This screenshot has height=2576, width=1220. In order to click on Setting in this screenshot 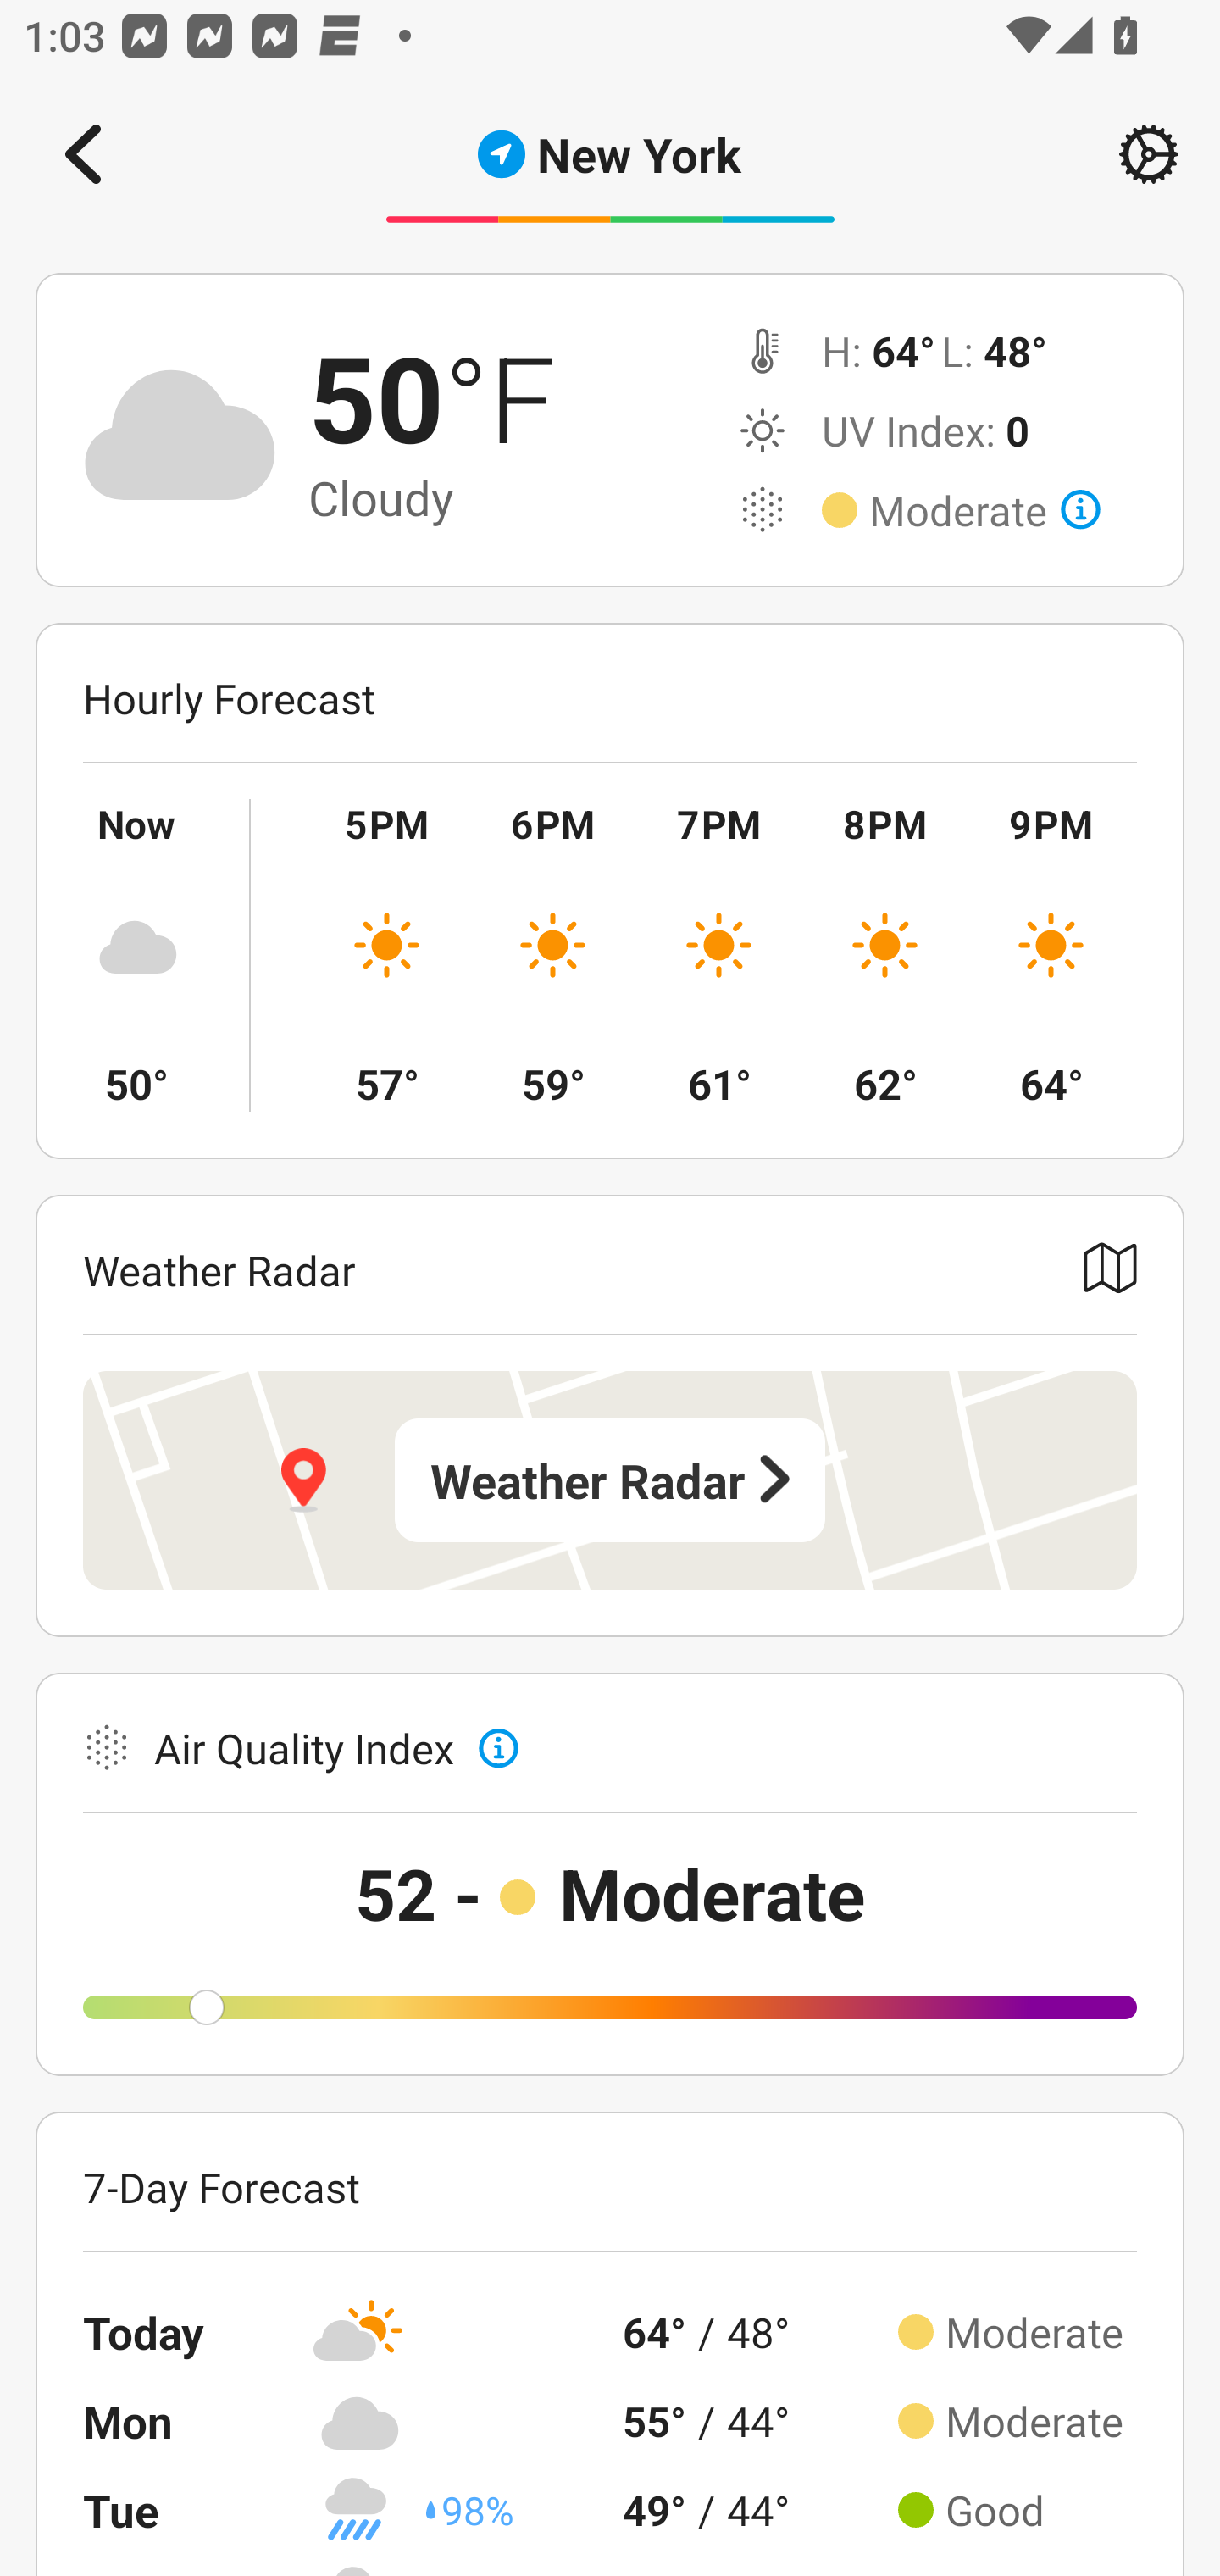, I will do `click(1149, 154)`.